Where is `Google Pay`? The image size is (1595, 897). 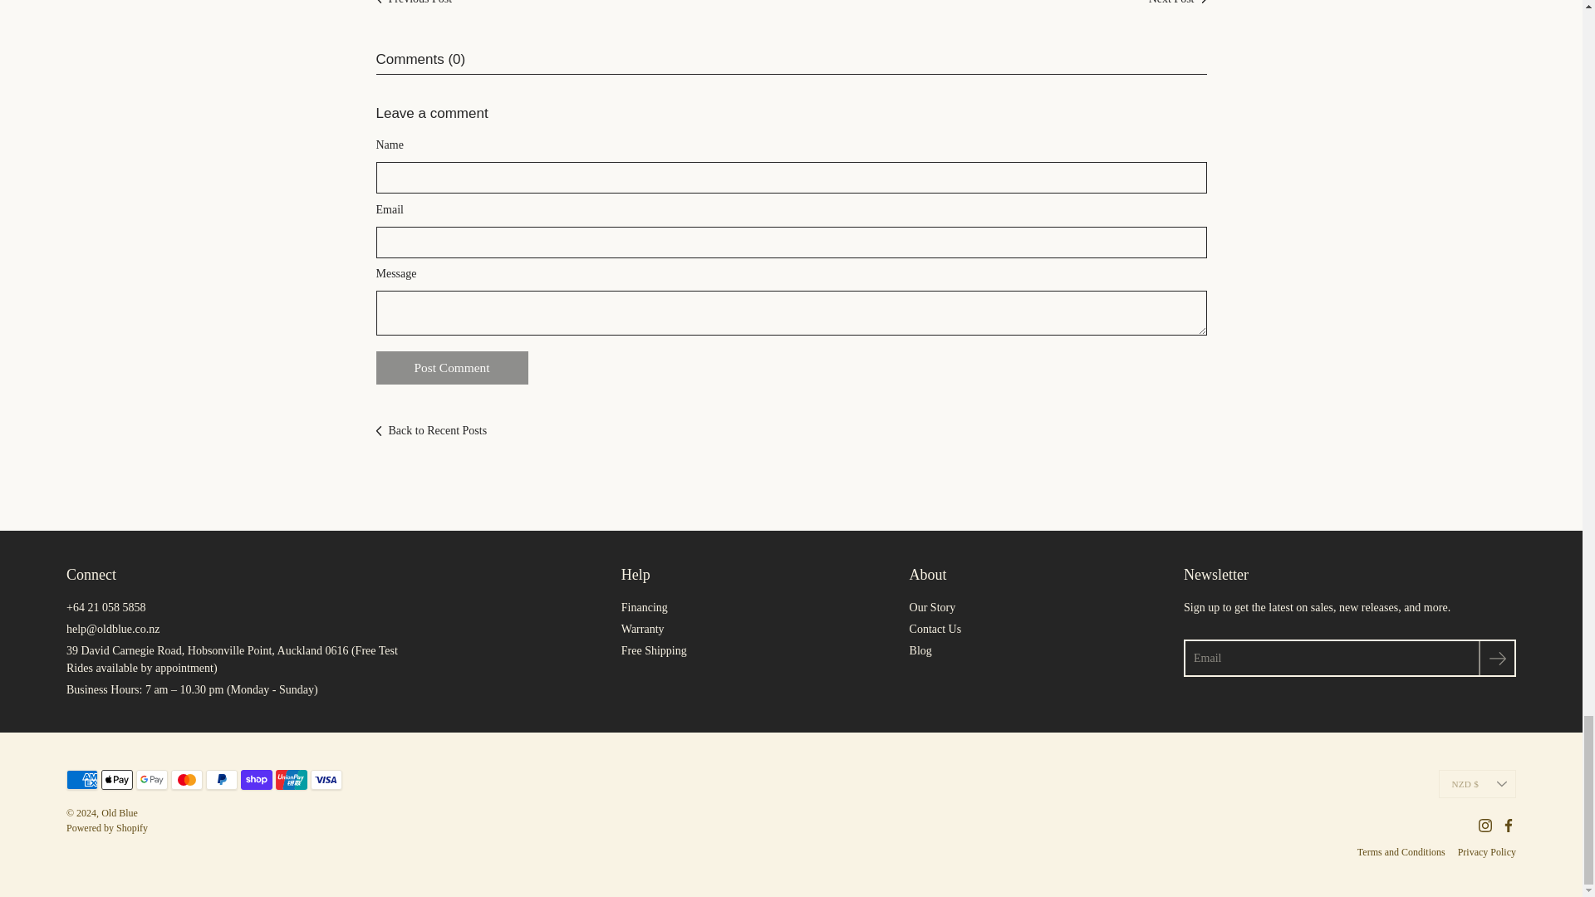
Google Pay is located at coordinates (151, 779).